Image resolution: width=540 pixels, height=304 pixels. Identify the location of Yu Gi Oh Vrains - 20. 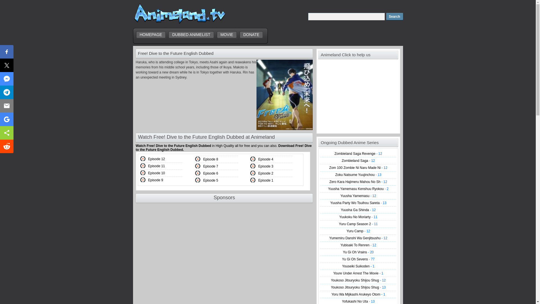
(358, 252).